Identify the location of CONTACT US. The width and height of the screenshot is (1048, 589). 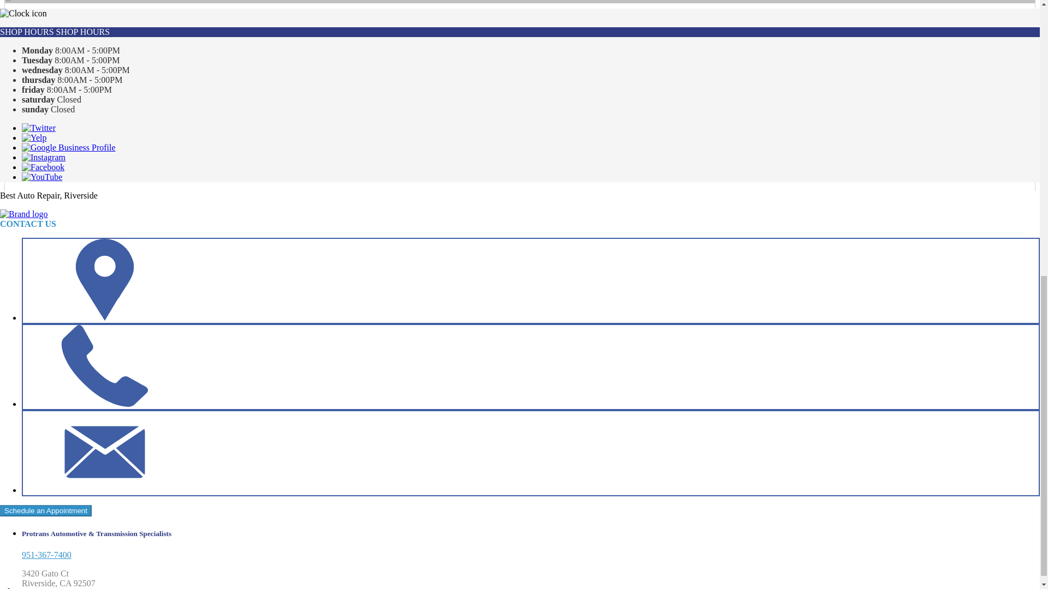
(70, 213).